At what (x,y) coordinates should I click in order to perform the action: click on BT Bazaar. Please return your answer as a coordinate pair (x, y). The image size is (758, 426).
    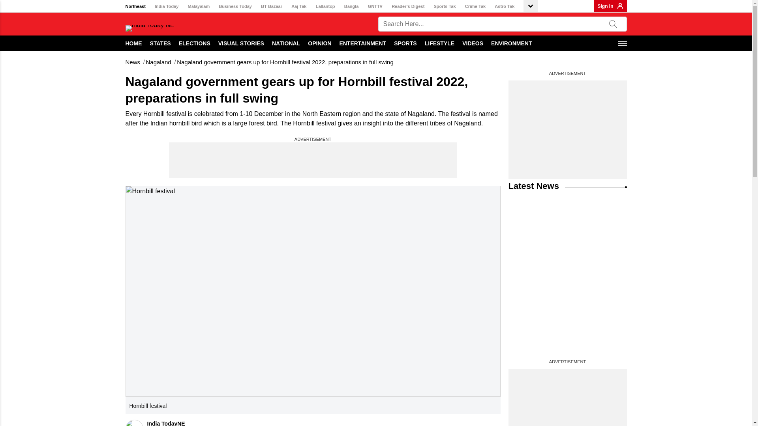
    Looking at the image, I should click on (271, 6).